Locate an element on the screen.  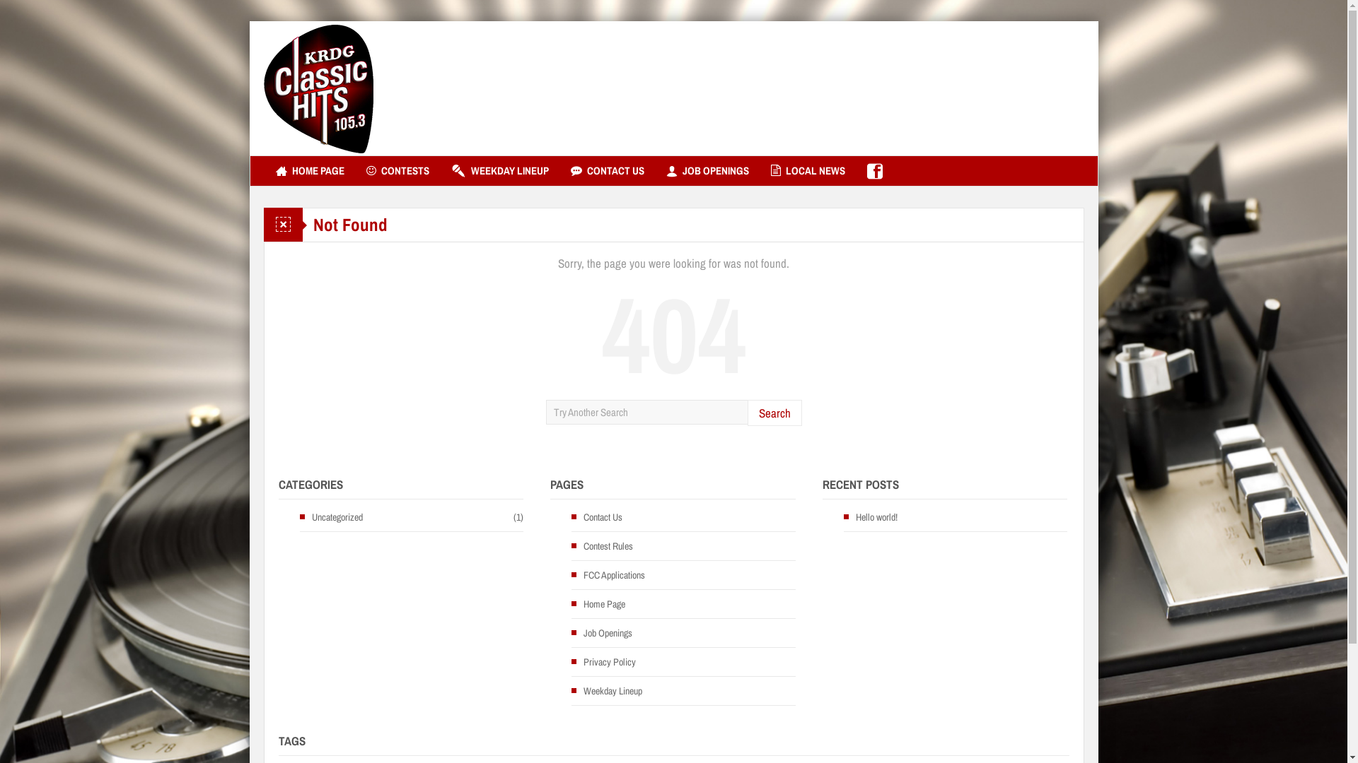
WEEKDAY LINEUP is located at coordinates (499, 171).